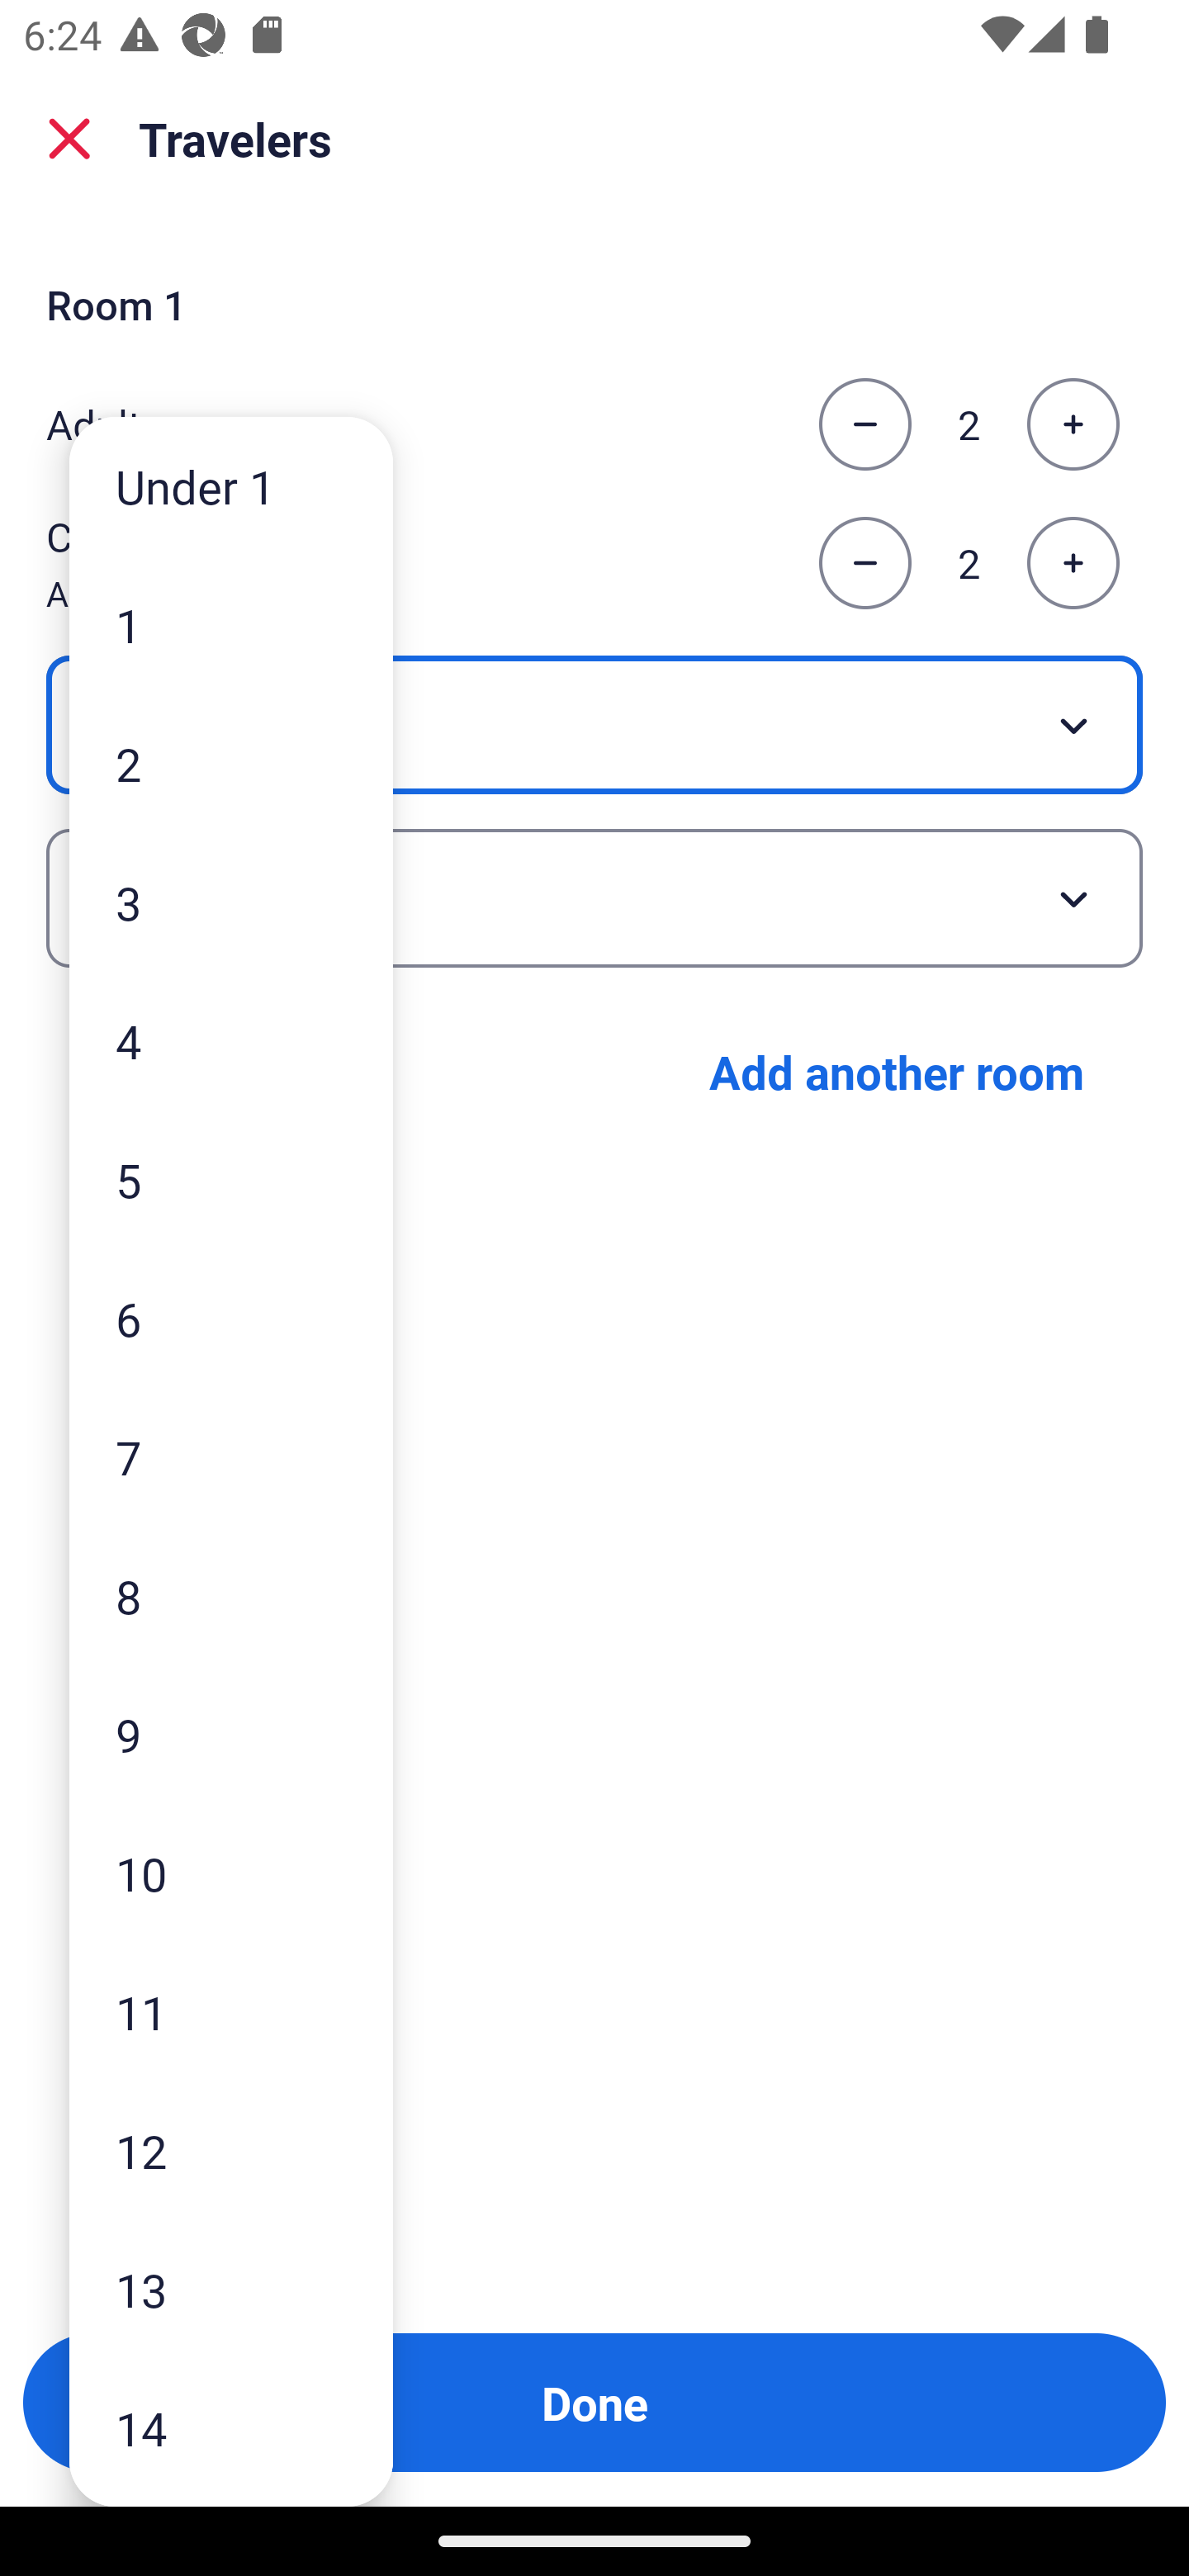  I want to click on 10, so click(231, 1873).